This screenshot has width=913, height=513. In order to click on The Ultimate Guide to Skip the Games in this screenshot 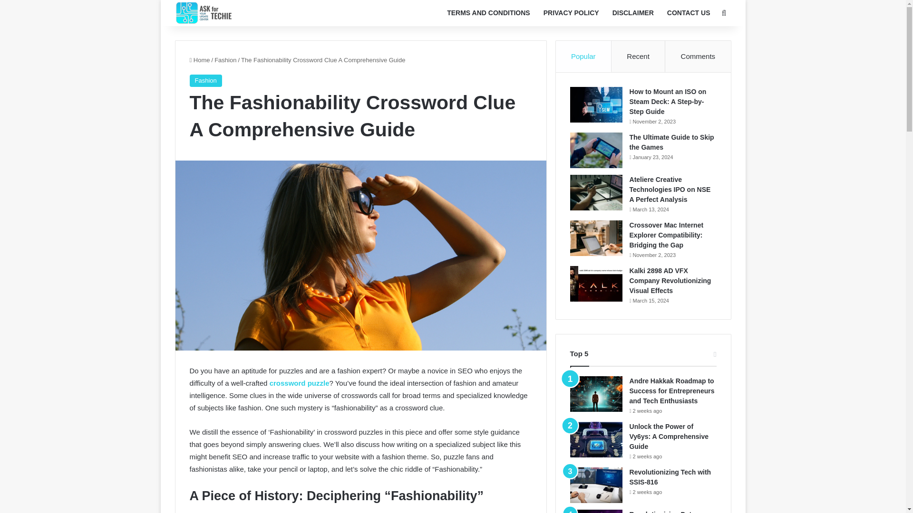, I will do `click(671, 142)`.